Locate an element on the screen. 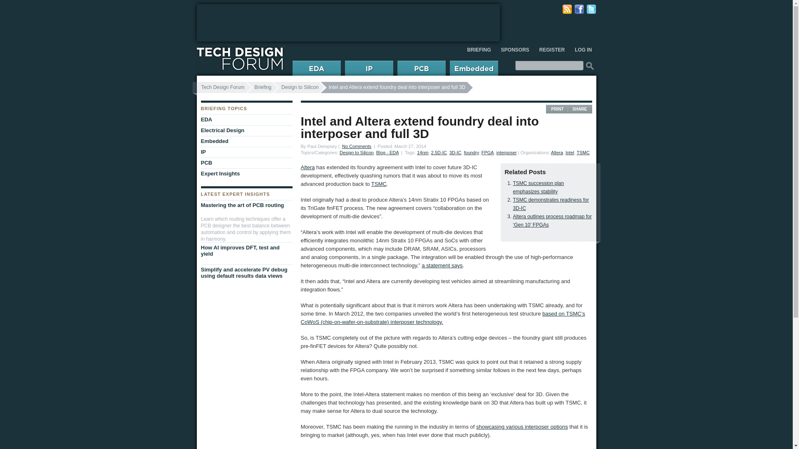 The width and height of the screenshot is (799, 449). Blog - EDA is located at coordinates (387, 152).